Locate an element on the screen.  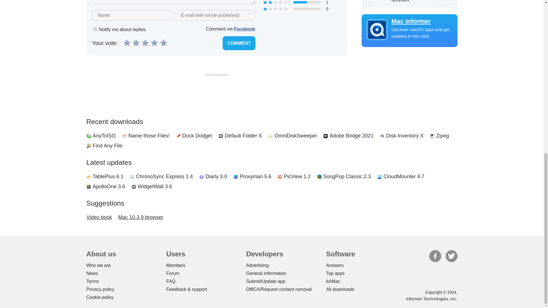
Comment is located at coordinates (239, 43).